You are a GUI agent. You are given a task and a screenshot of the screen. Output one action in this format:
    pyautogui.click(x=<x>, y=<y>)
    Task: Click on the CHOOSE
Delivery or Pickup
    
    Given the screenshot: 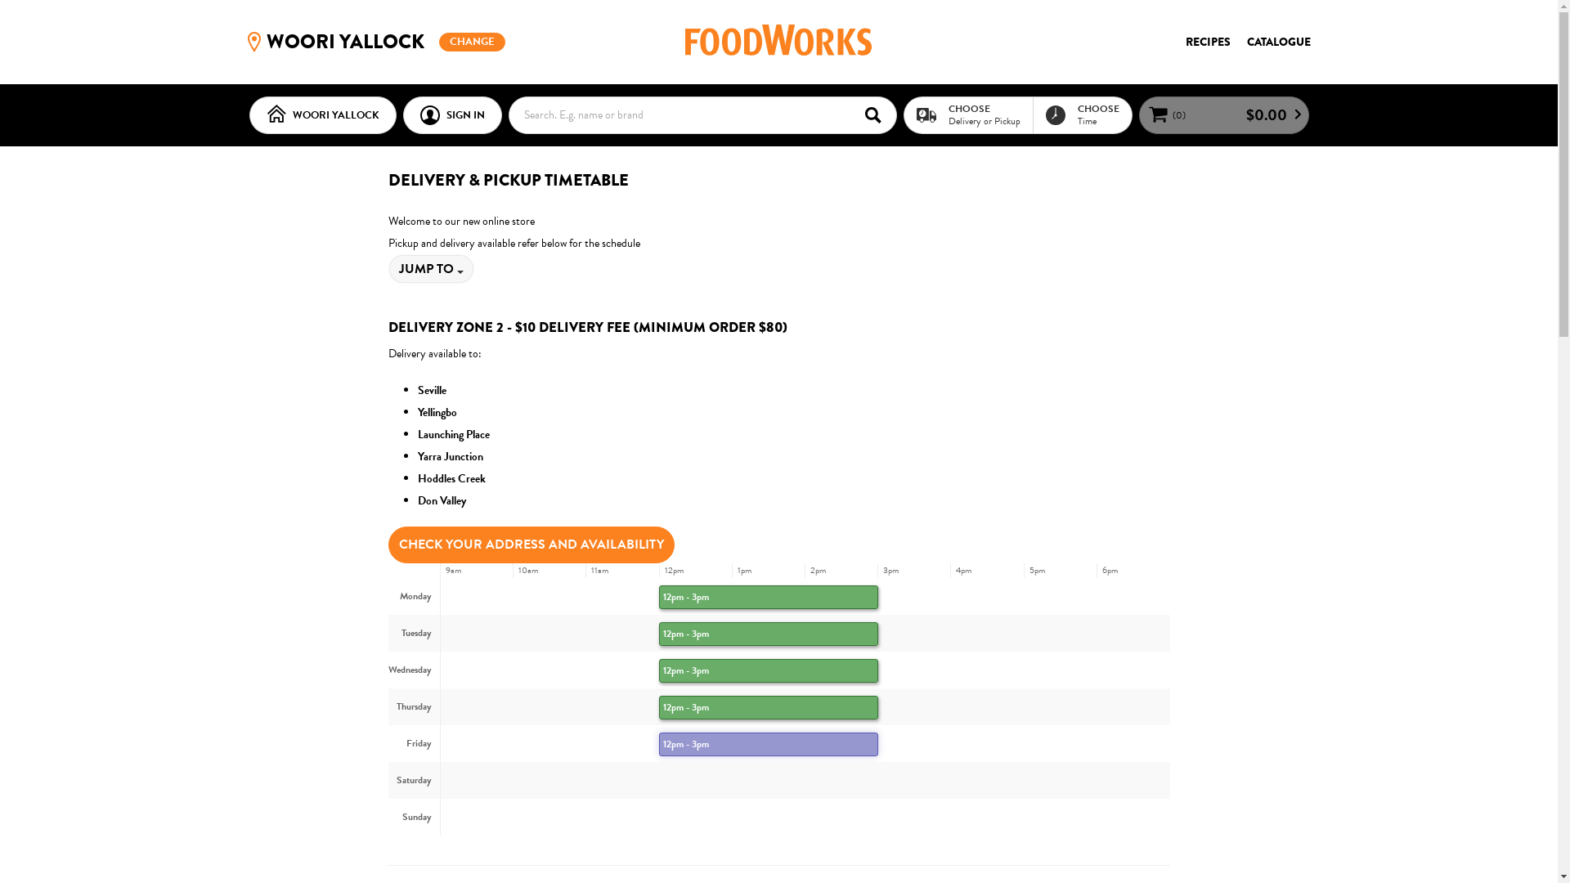 What is the action you would take?
    pyautogui.click(x=968, y=114)
    